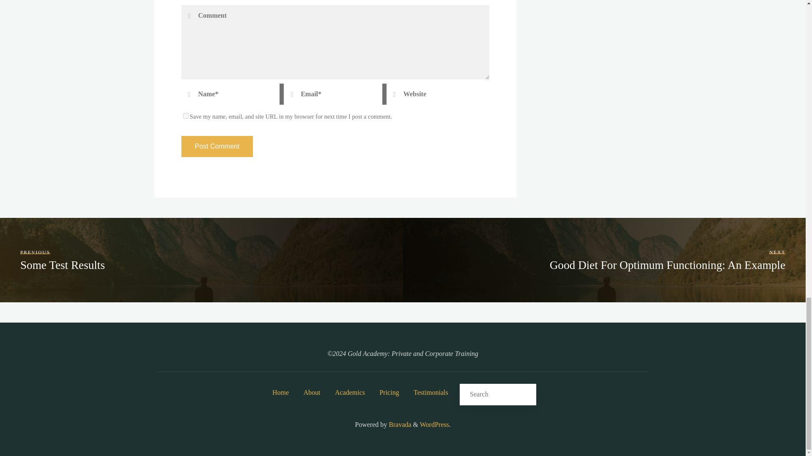 The image size is (812, 456). Describe the element at coordinates (434, 424) in the screenshot. I see `Semantic Personal Publishing Platform` at that location.